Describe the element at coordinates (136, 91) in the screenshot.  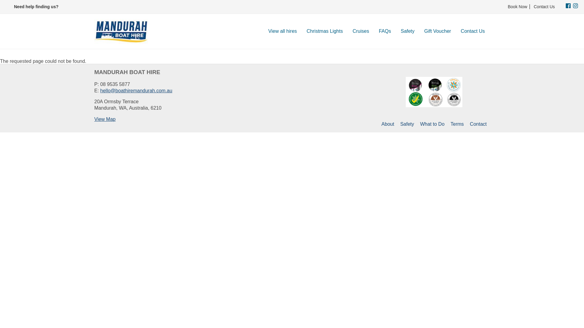
I see `hello@boathiremandurah.com.au` at that location.